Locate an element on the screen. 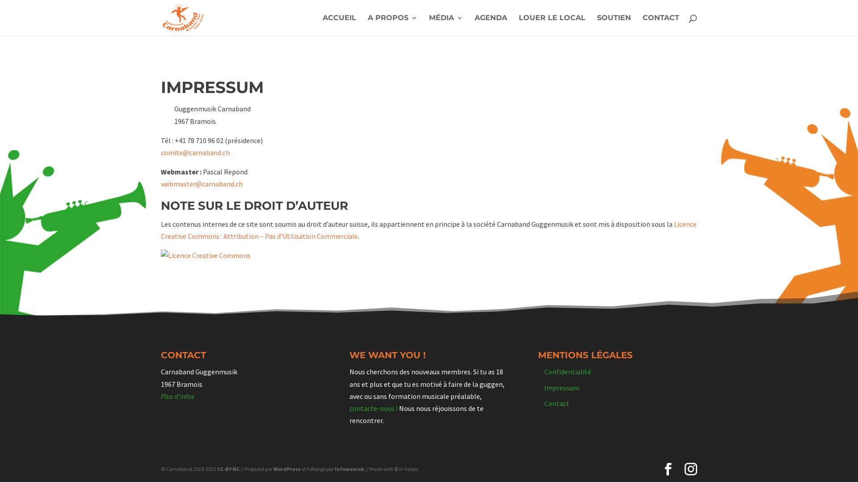  Impressum is located at coordinates (562, 388).